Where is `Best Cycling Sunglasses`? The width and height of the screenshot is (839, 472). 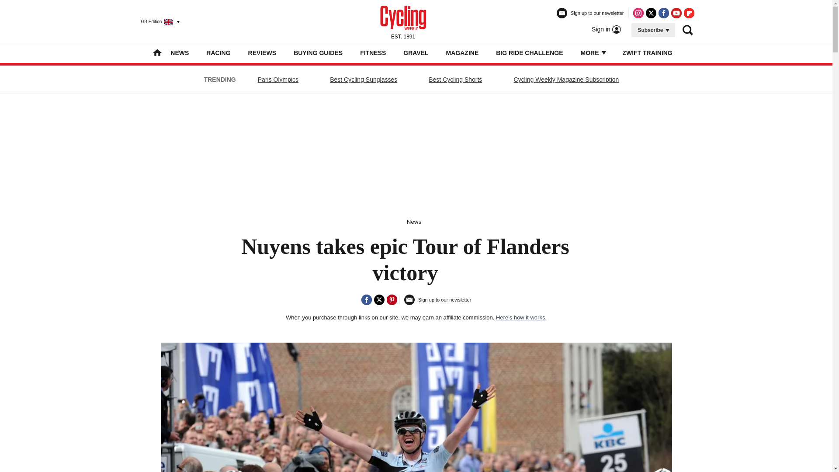 Best Cycling Sunglasses is located at coordinates (364, 80).